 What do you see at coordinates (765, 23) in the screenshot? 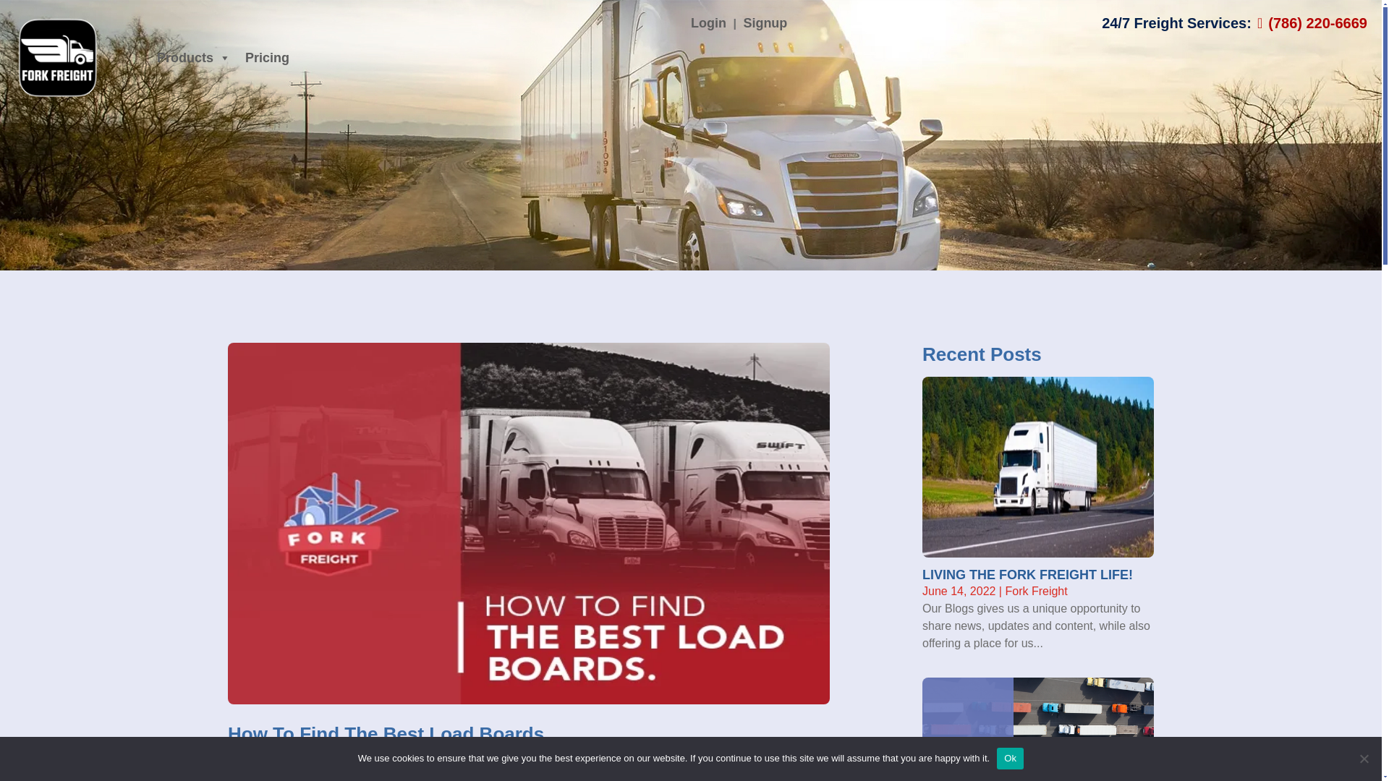
I see `Signup` at bounding box center [765, 23].